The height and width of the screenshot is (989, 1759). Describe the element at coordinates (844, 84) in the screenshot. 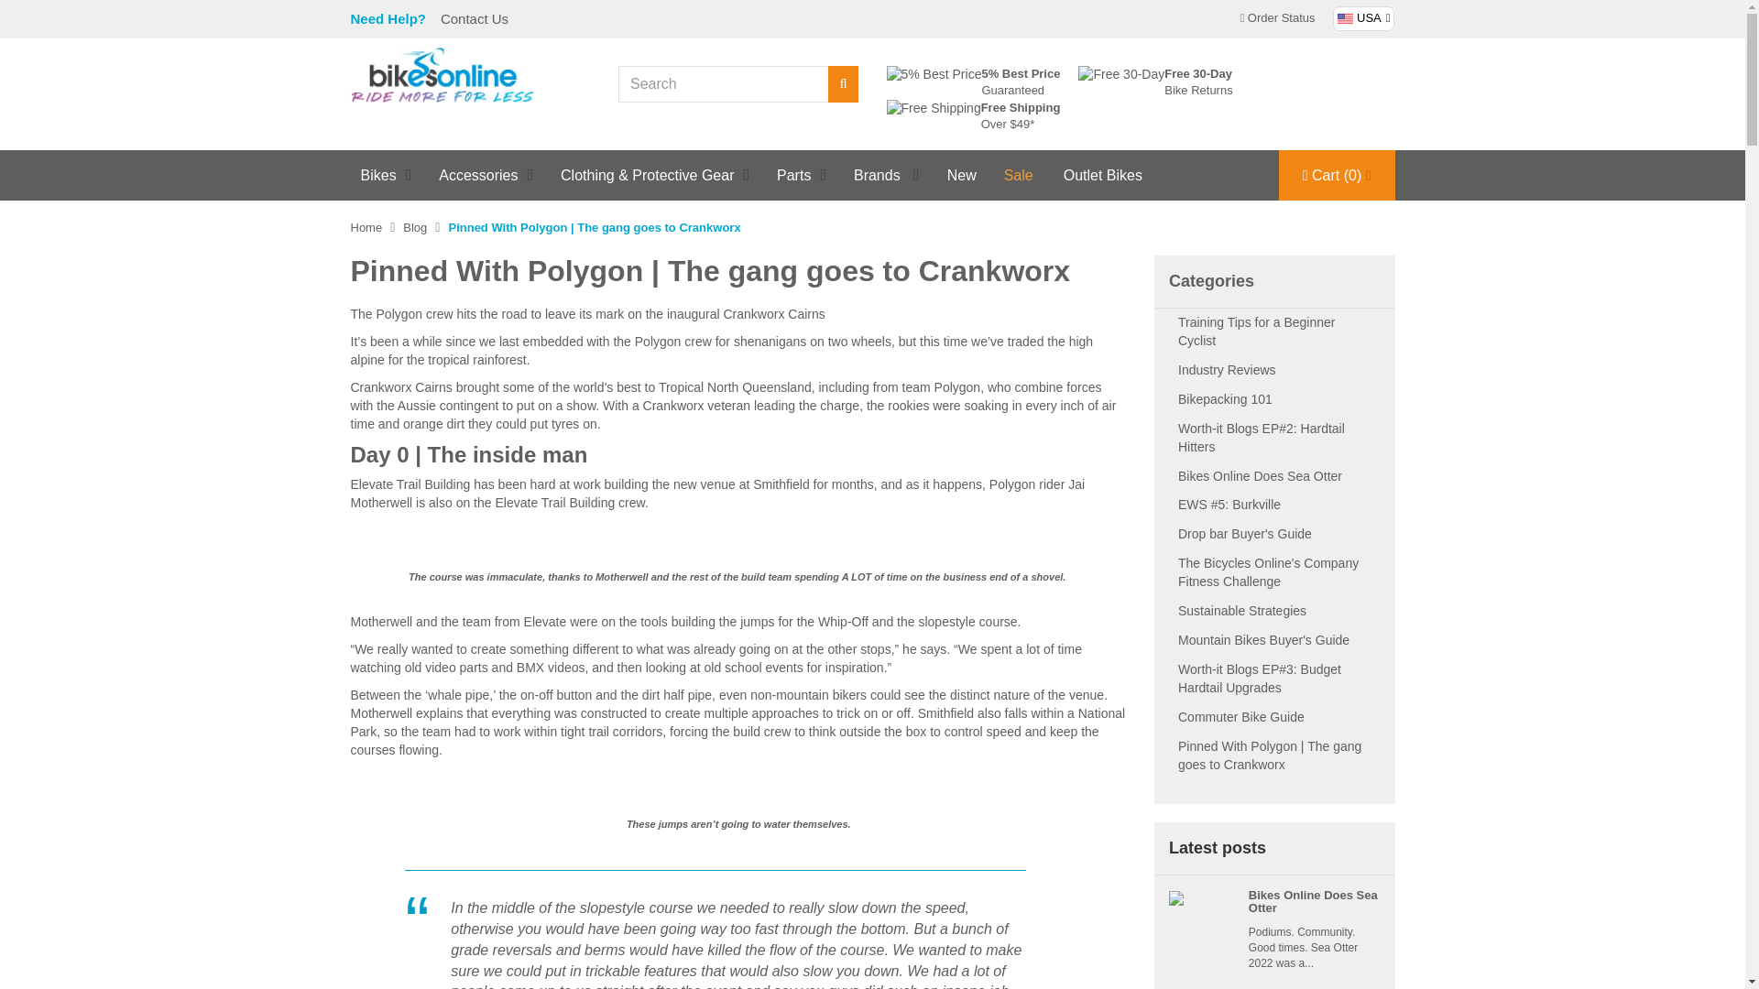

I see `Search` at that location.